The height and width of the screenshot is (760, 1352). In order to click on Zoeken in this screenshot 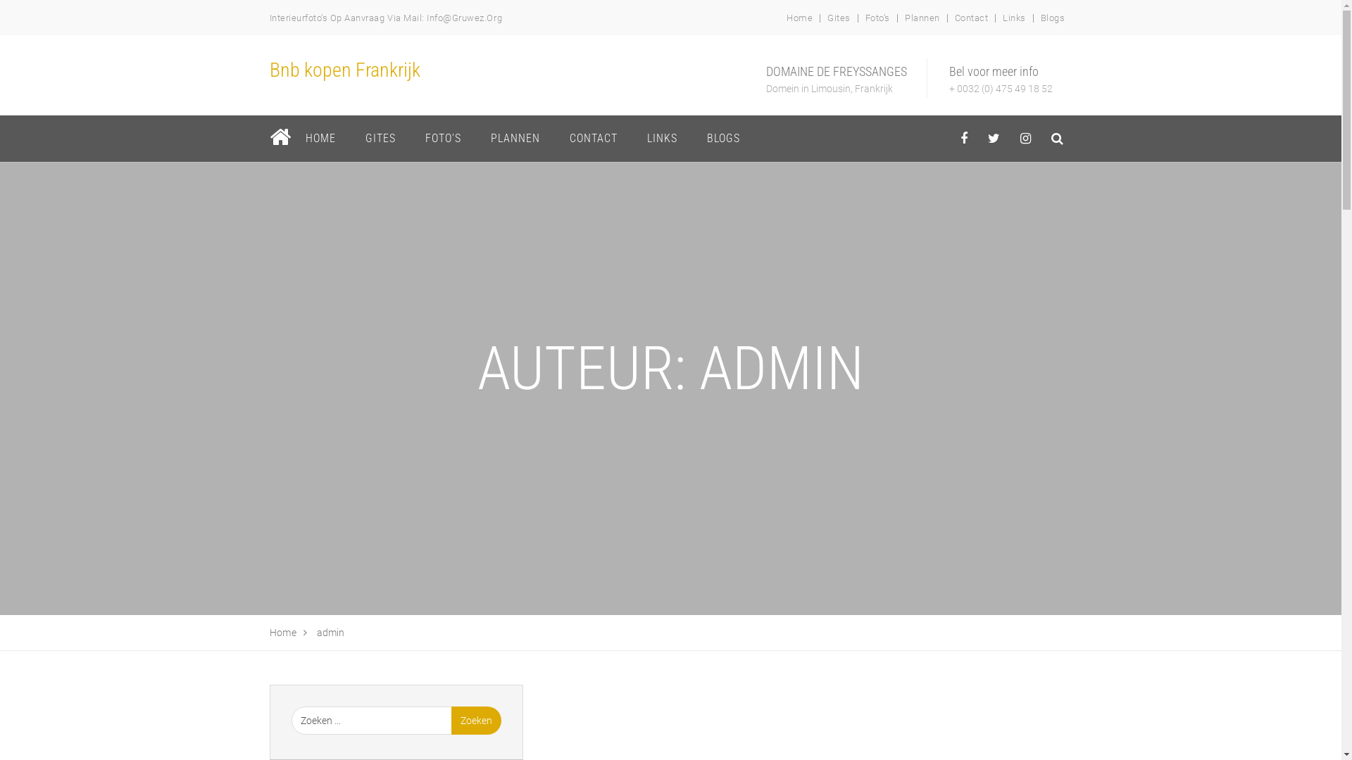, I will do `click(476, 721)`.